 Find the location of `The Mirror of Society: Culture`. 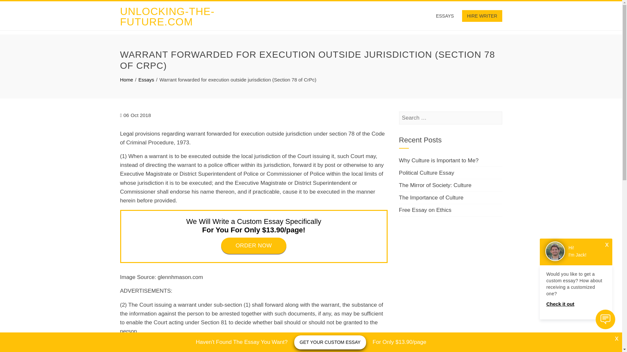

The Mirror of Society: Culture is located at coordinates (435, 185).